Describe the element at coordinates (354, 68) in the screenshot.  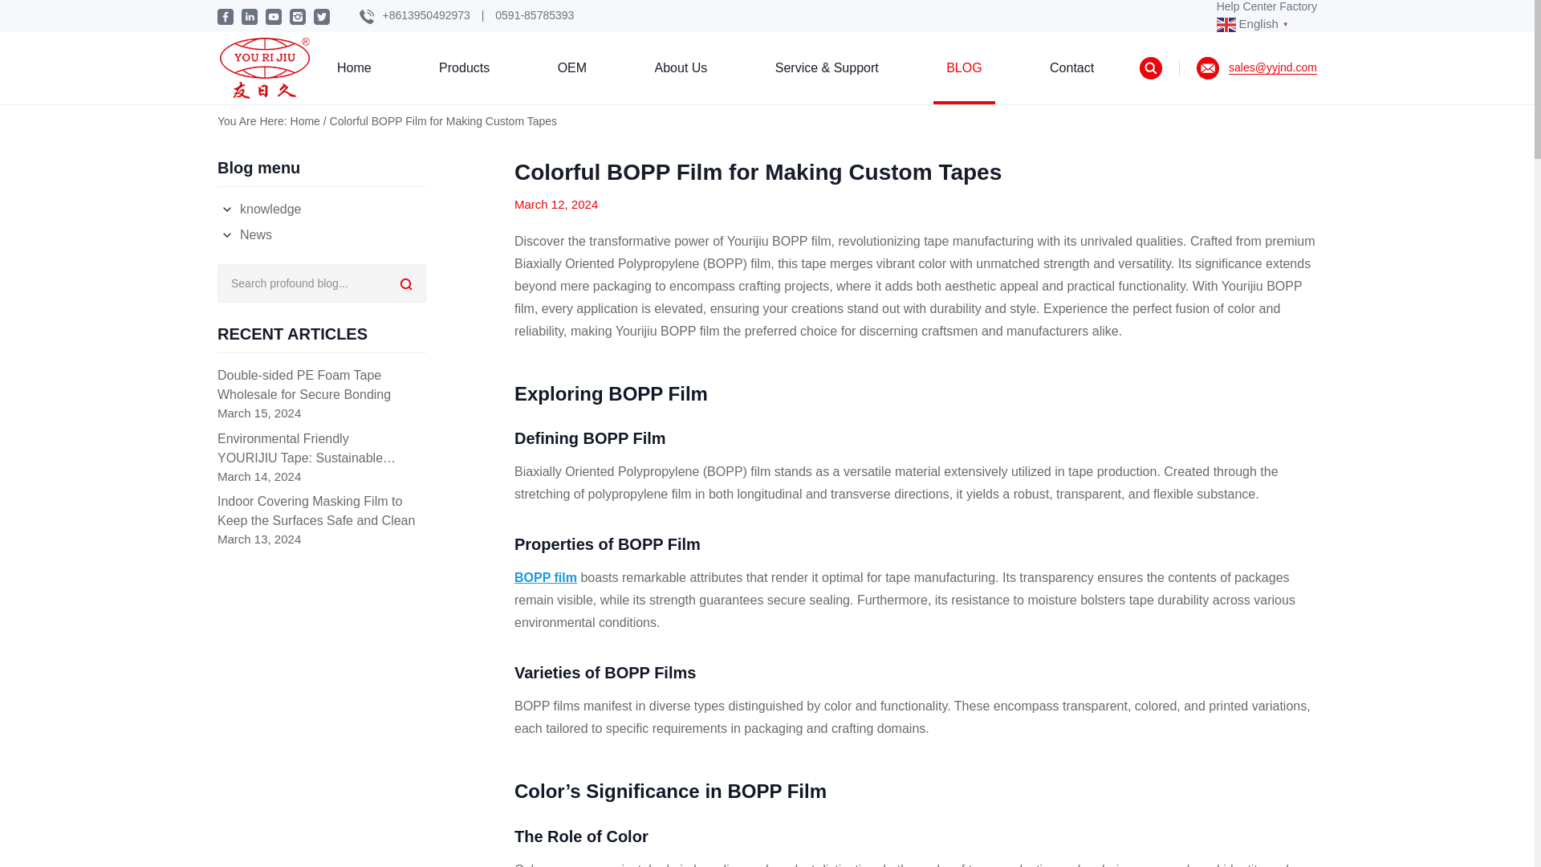
I see `Home` at that location.